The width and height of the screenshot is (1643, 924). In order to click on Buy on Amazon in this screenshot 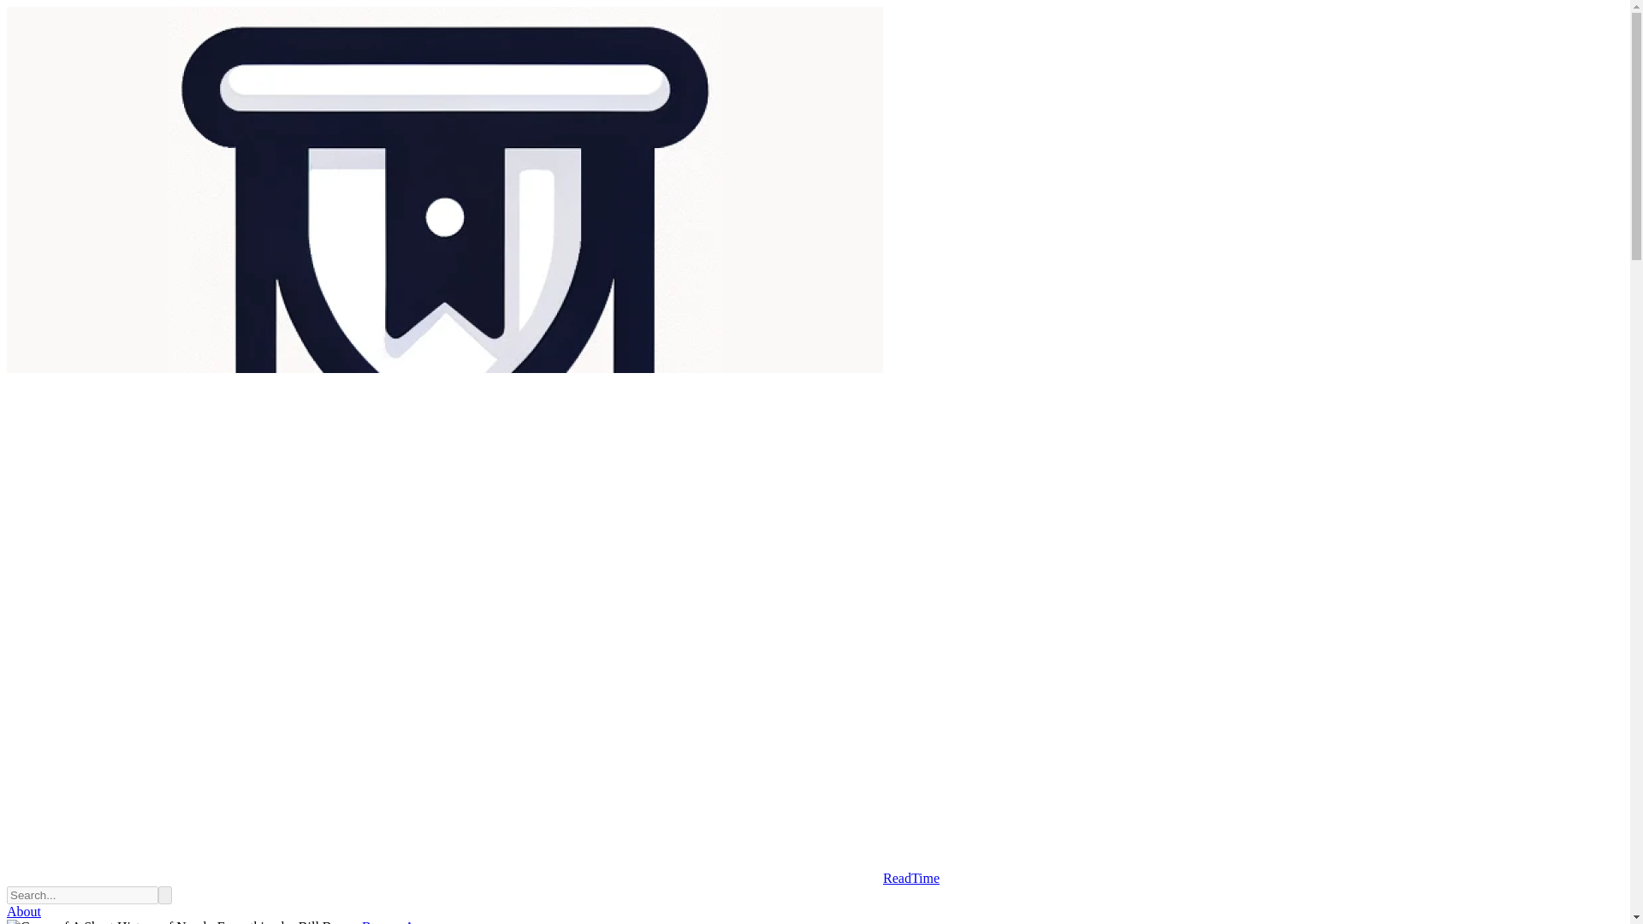, I will do `click(406, 921)`.